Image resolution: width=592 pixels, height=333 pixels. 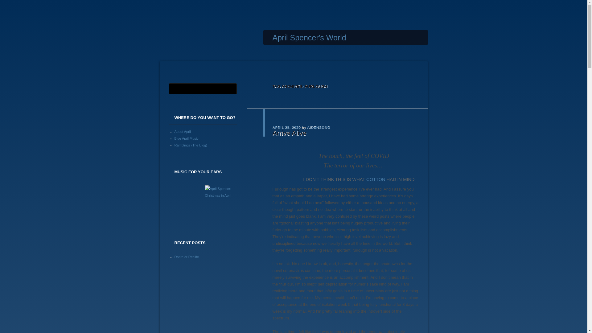 What do you see at coordinates (186, 138) in the screenshot?
I see `Blue April Music` at bounding box center [186, 138].